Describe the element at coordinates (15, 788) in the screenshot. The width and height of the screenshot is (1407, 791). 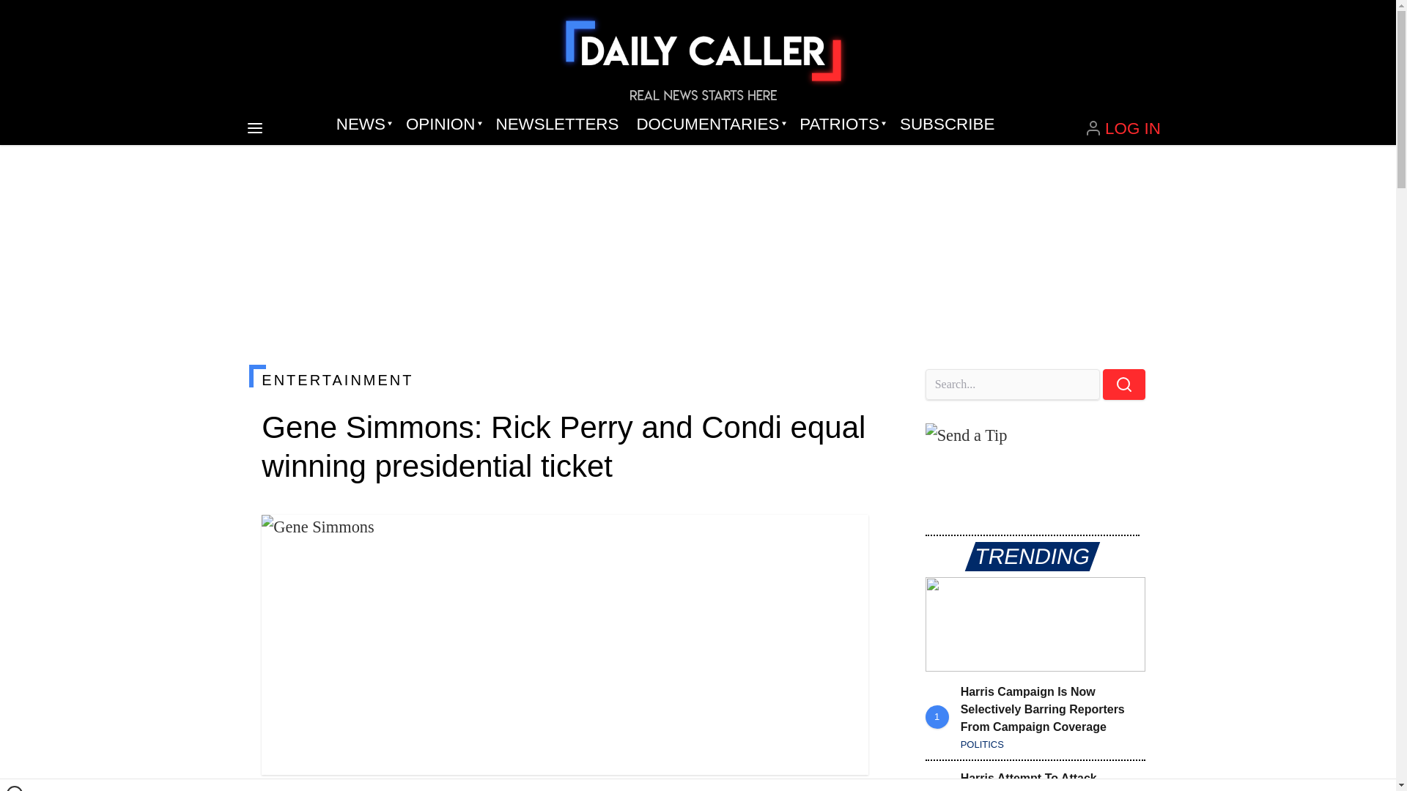
I see `Close window` at that location.